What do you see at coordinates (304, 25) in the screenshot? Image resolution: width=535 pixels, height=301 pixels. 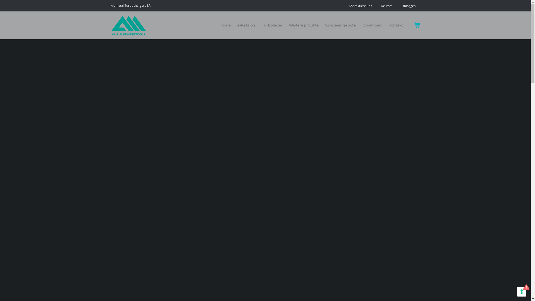 I see `Weitere prdukte` at bounding box center [304, 25].